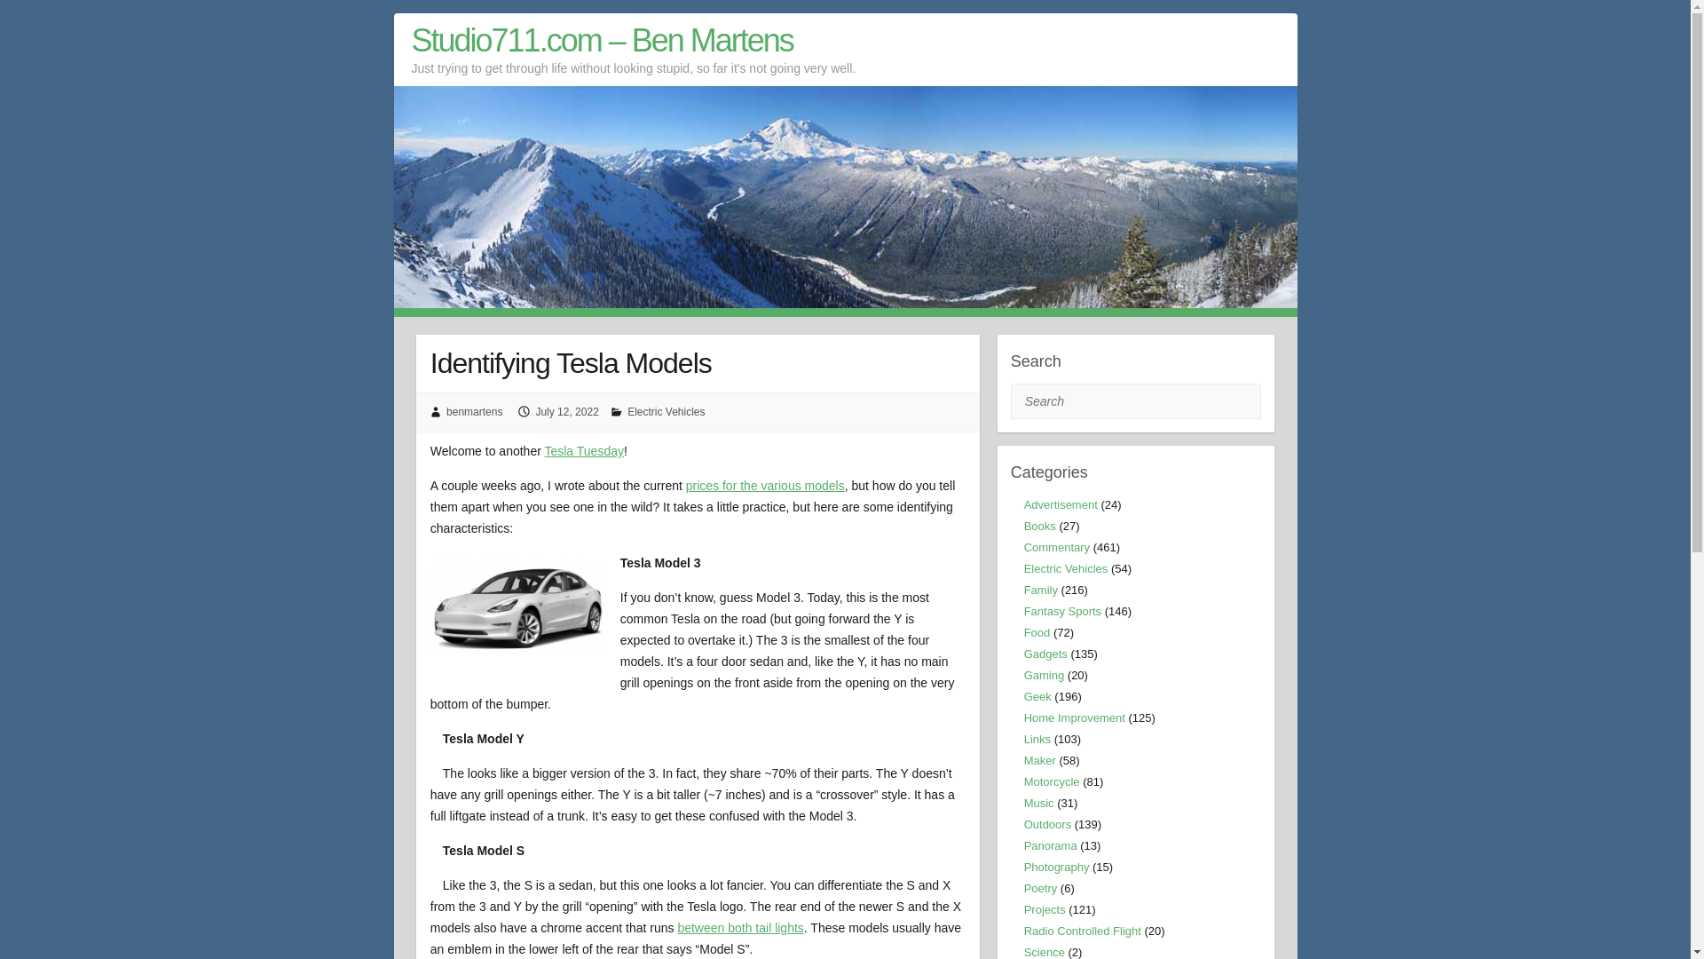  What do you see at coordinates (1044, 675) in the screenshot?
I see `Gaming` at bounding box center [1044, 675].